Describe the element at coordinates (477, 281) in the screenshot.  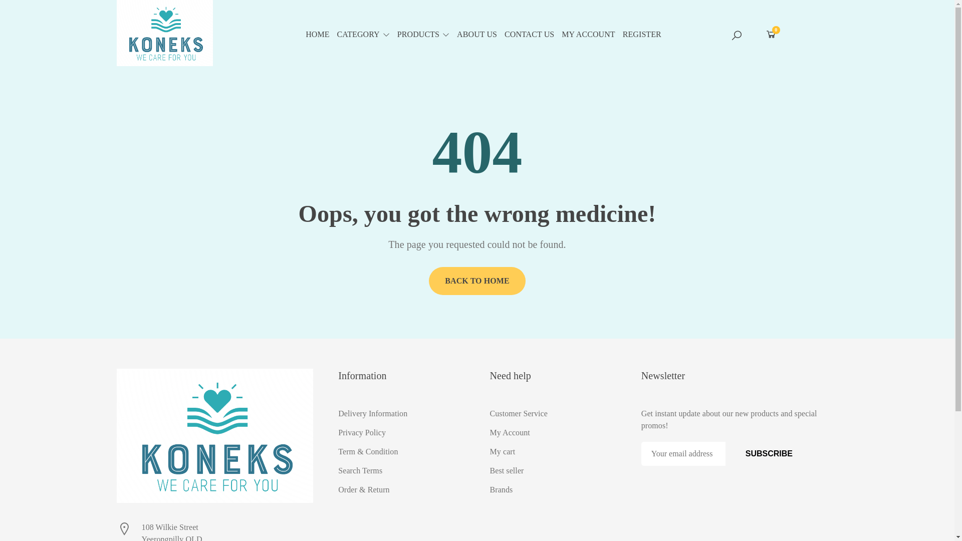
I see `BACK TO HOME` at that location.